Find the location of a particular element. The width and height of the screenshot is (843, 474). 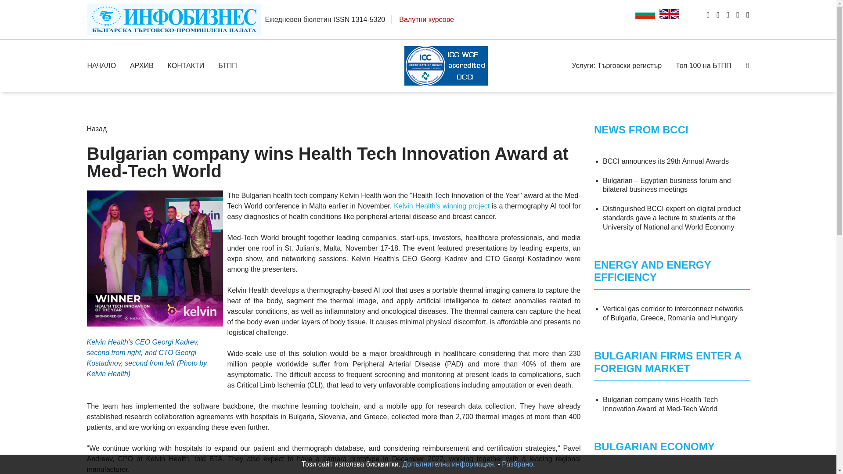

Kelvin Health's winning project is located at coordinates (442, 206).